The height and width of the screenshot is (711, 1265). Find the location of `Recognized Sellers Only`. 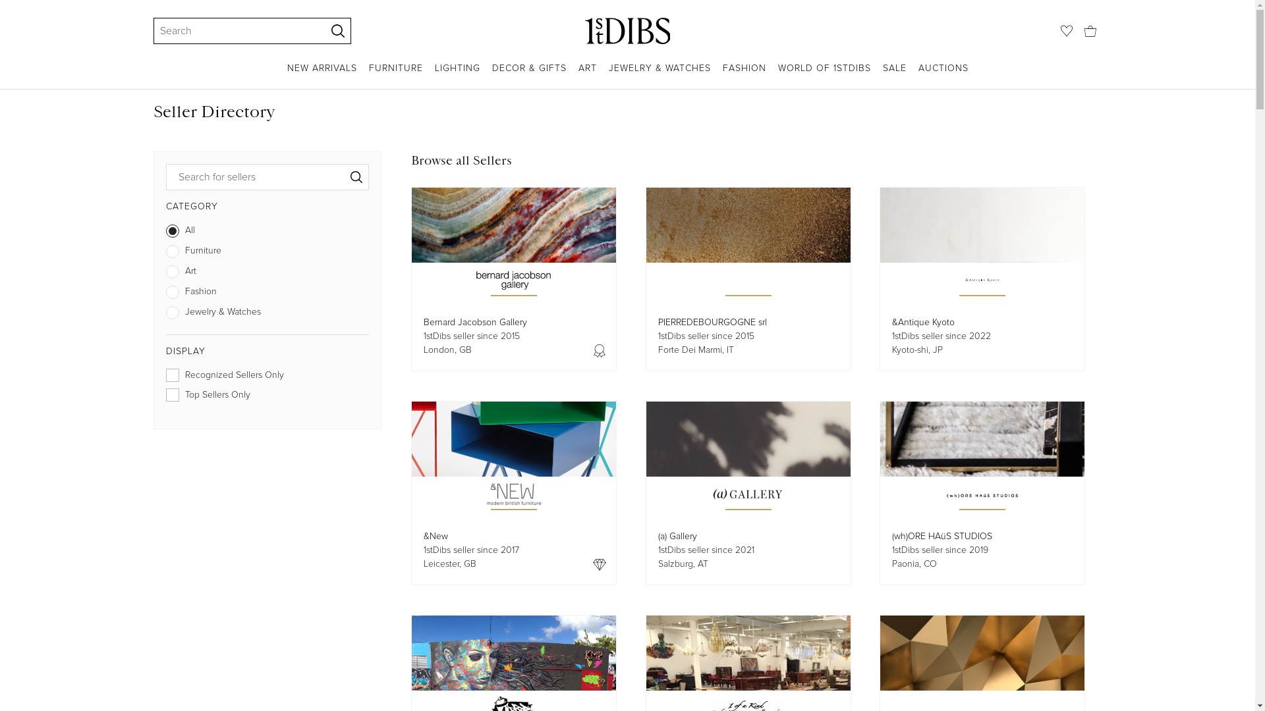

Recognized Sellers Only is located at coordinates (267, 378).